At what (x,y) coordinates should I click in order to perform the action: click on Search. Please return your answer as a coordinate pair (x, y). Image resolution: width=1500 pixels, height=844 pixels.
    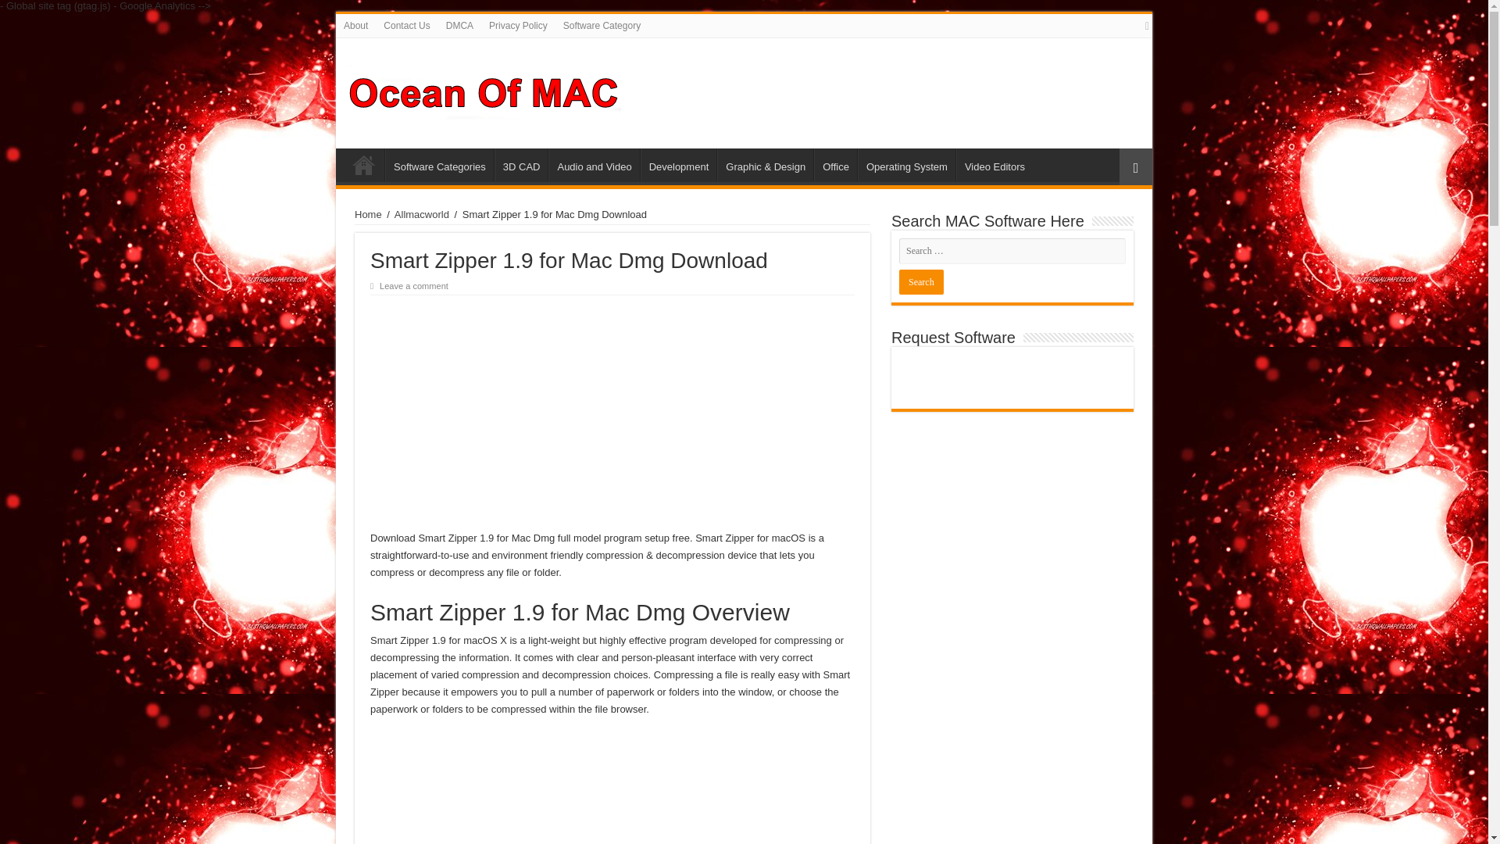
    Looking at the image, I should click on (920, 281).